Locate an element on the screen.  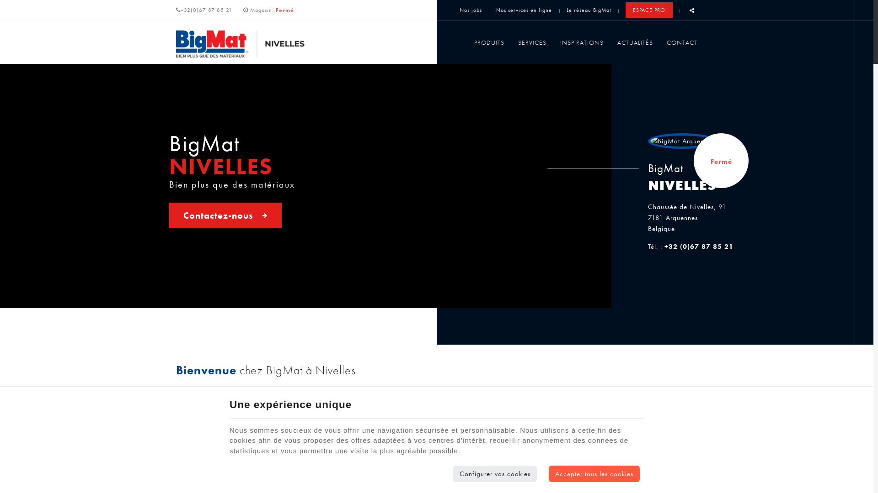
Configurer vos cookies is located at coordinates (495, 474).